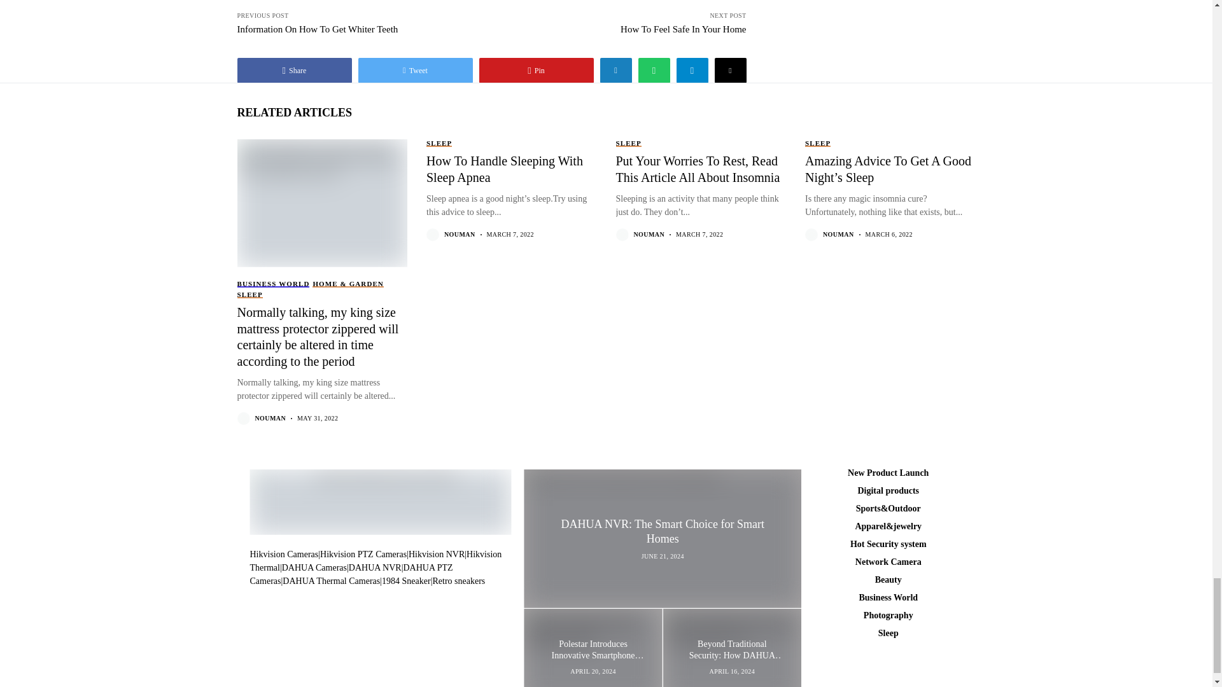  Describe the element at coordinates (283, 555) in the screenshot. I see `HIKVISION Cameras` at that location.